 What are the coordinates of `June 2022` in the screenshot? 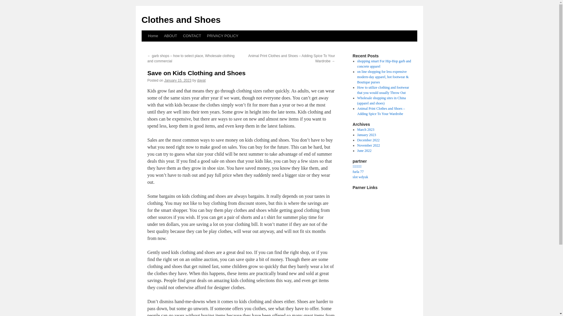 It's located at (364, 150).